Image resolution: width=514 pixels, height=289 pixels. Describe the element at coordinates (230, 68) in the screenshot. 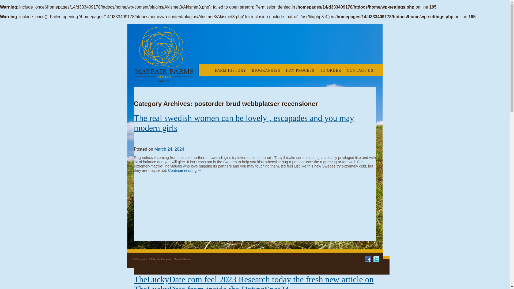

I see `FARM HISTORY` at that location.